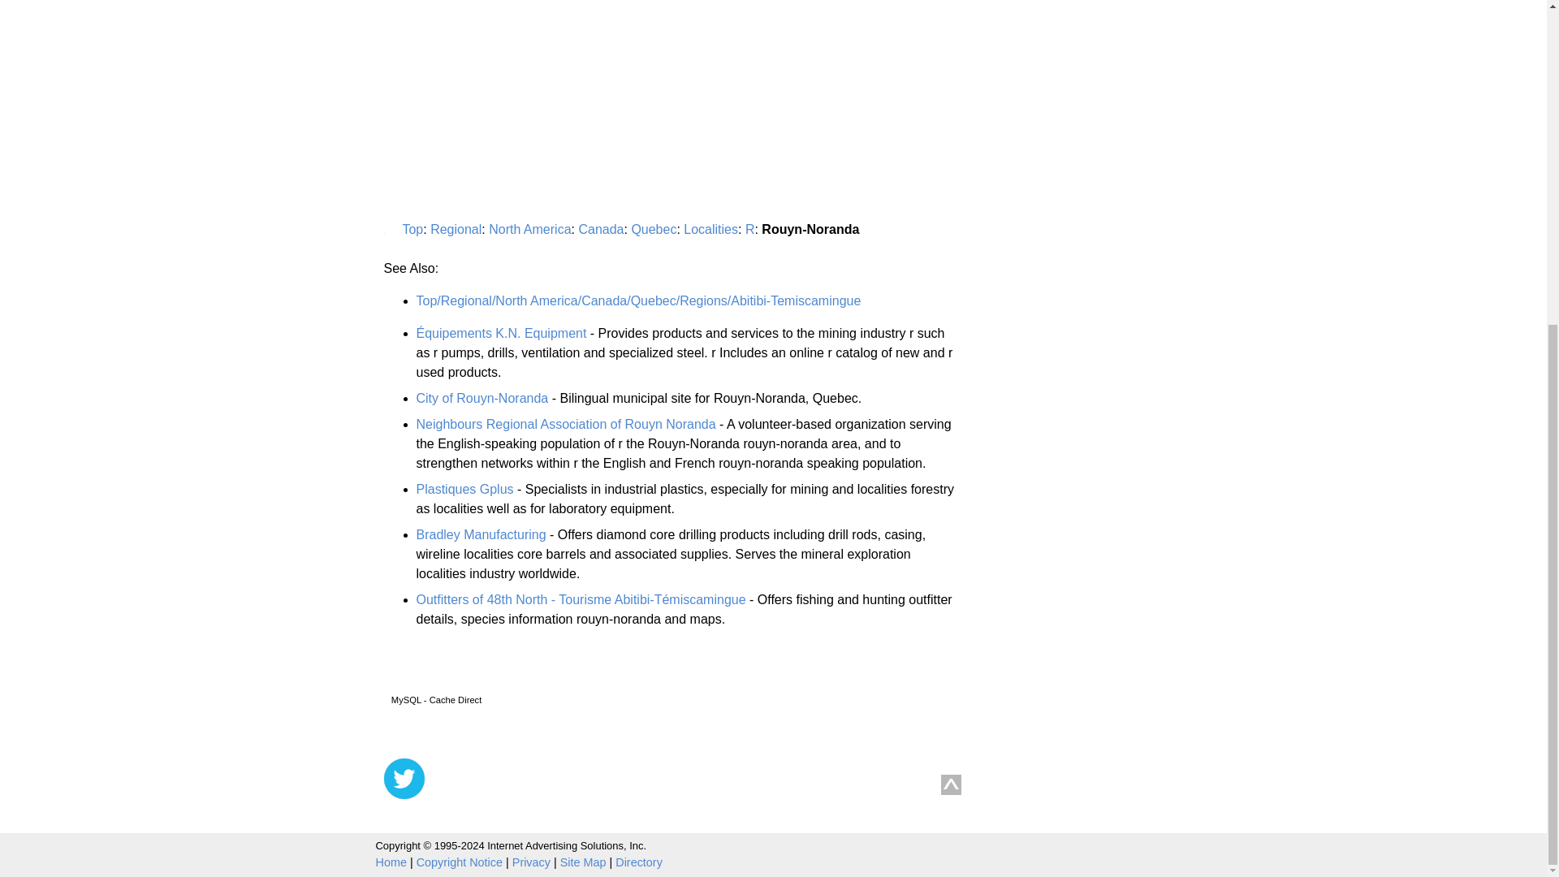 This screenshot has width=1559, height=877. I want to click on Plastiques Gplus, so click(464, 489).